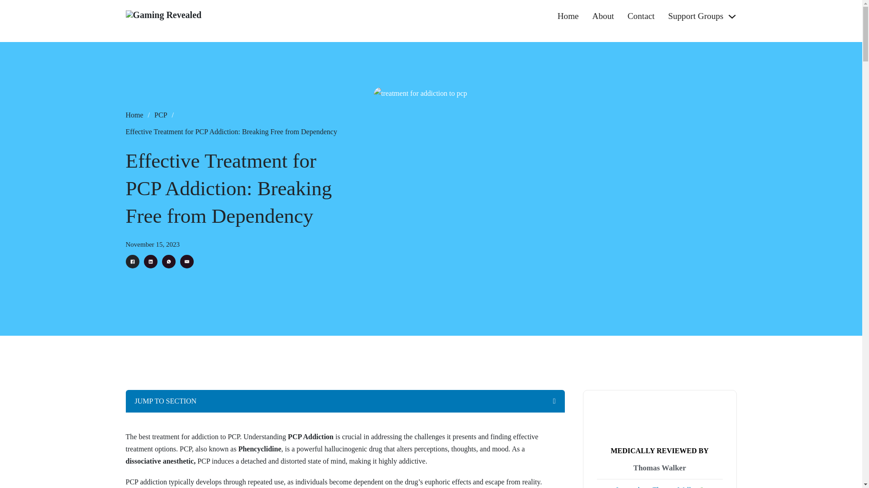  I want to click on PCP, so click(160, 115).